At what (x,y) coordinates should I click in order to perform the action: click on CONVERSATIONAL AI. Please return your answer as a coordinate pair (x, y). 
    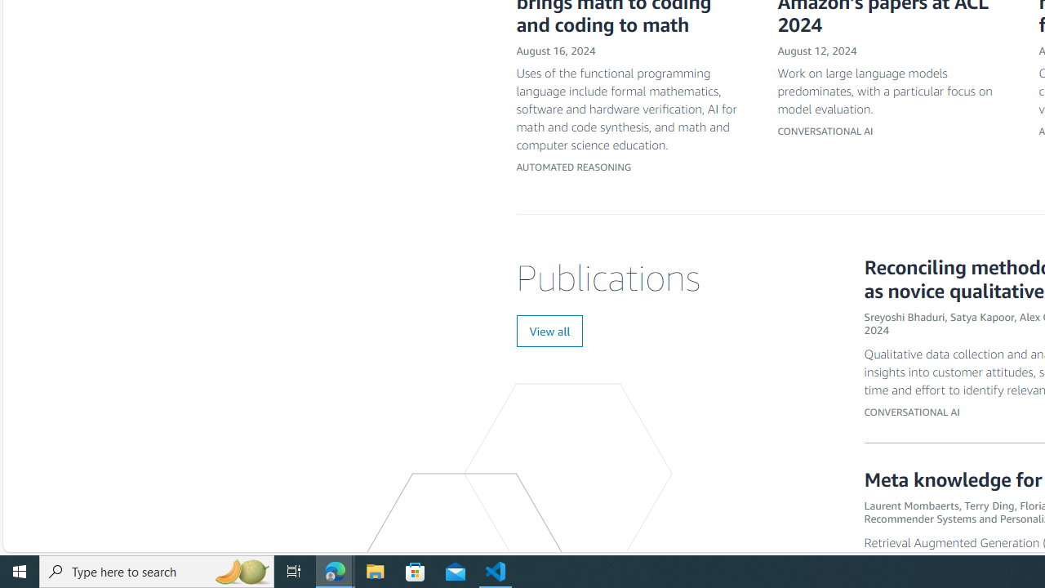
    Looking at the image, I should click on (912, 412).